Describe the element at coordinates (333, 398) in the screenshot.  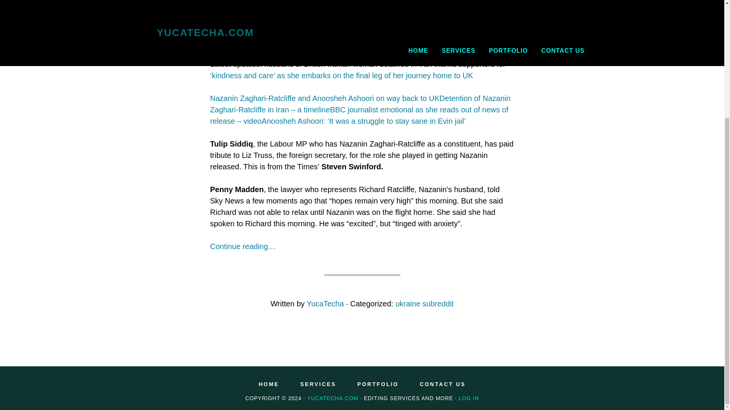
I see `YUCATECHA.COM` at that location.